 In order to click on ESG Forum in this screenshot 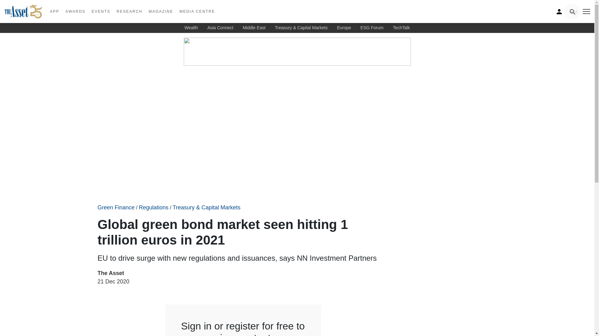, I will do `click(372, 28)`.